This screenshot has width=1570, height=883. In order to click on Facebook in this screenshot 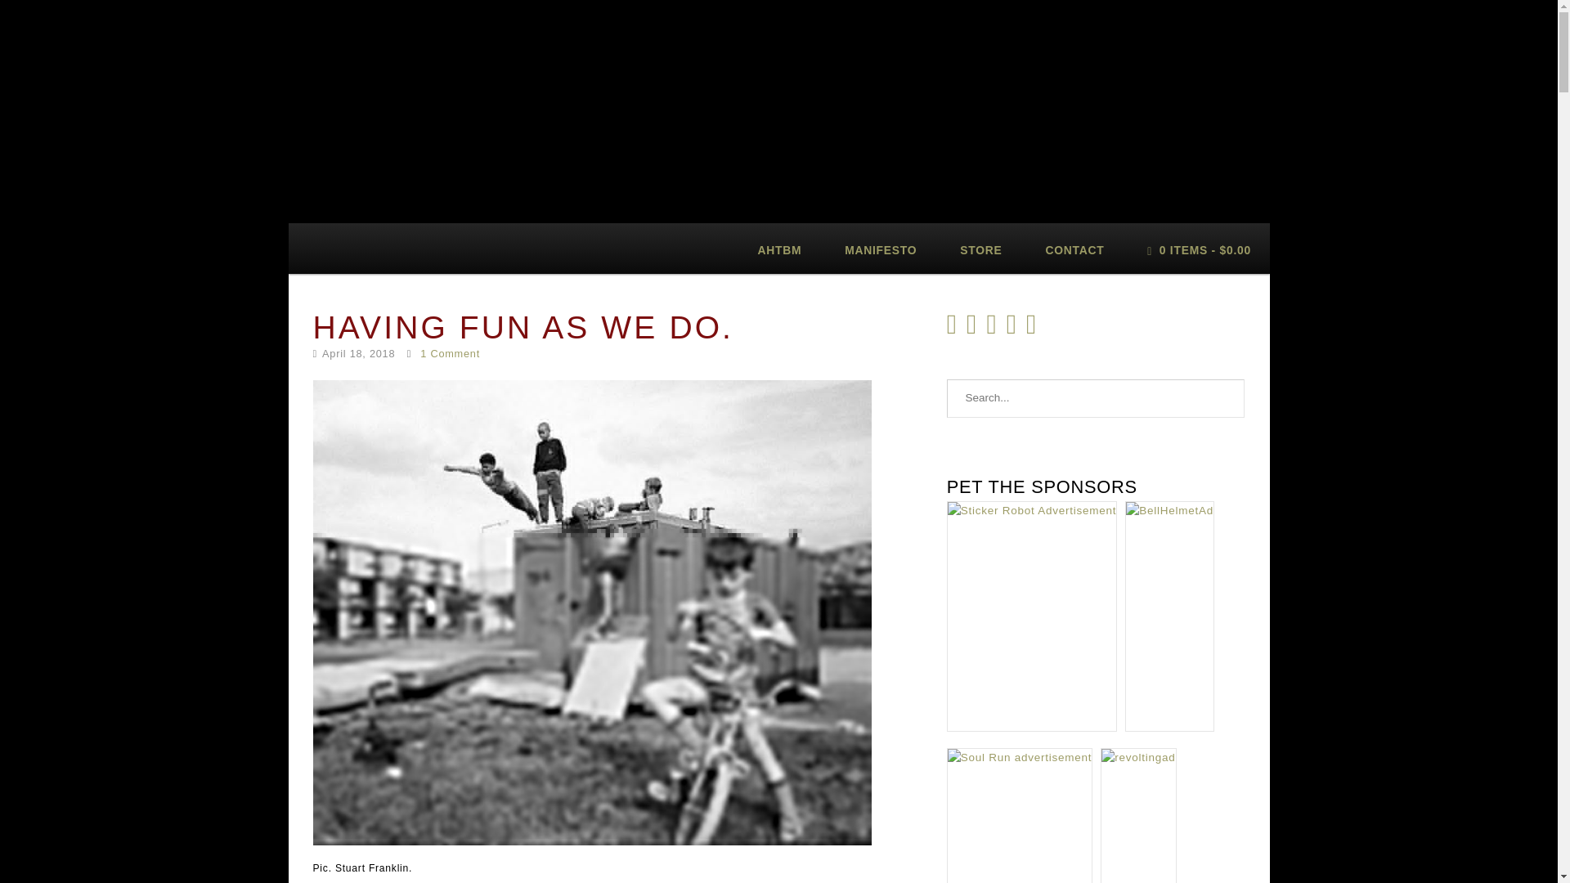, I will do `click(1014, 330)`.